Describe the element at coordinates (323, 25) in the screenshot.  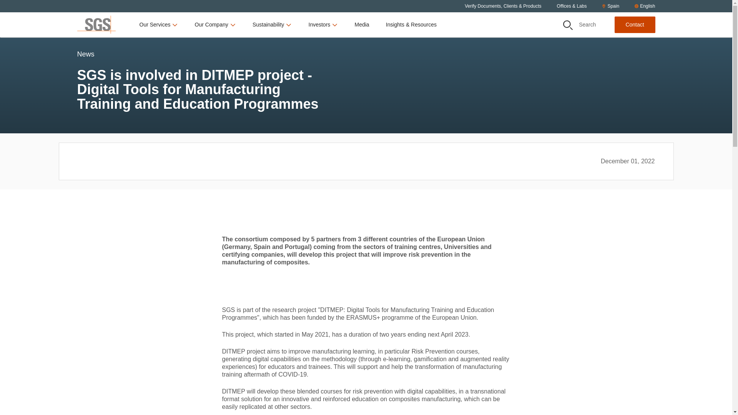
I see `Investors` at that location.